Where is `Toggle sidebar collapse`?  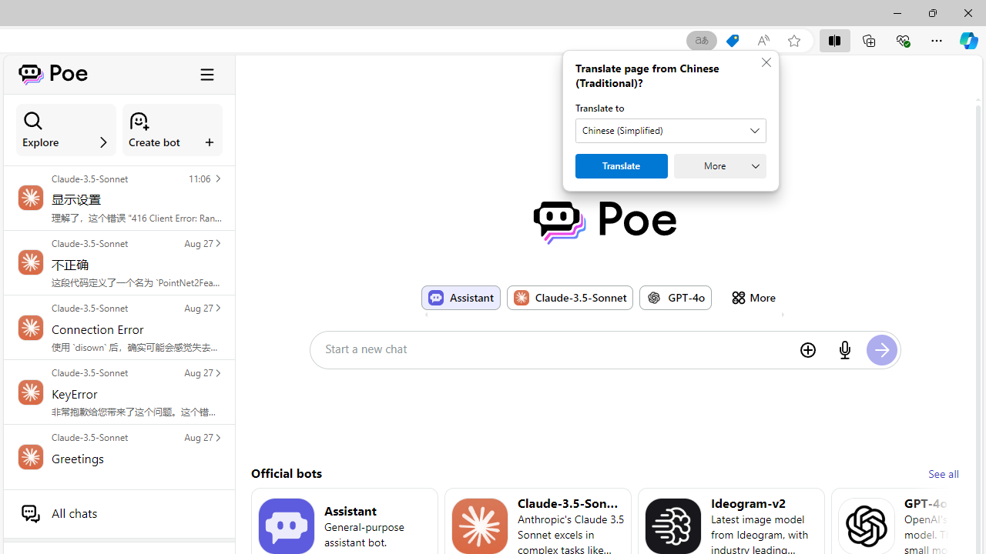 Toggle sidebar collapse is located at coordinates (207, 74).